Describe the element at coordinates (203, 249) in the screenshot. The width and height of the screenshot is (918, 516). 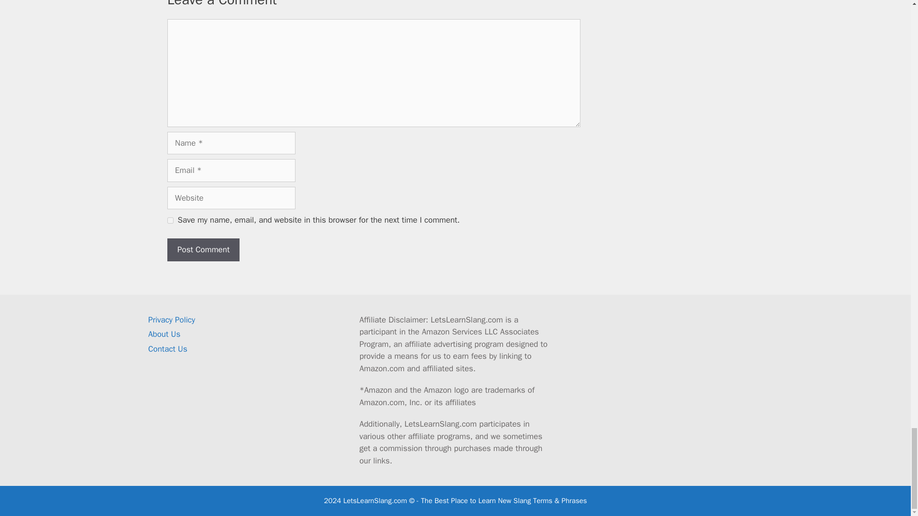
I see `Post Comment` at that location.